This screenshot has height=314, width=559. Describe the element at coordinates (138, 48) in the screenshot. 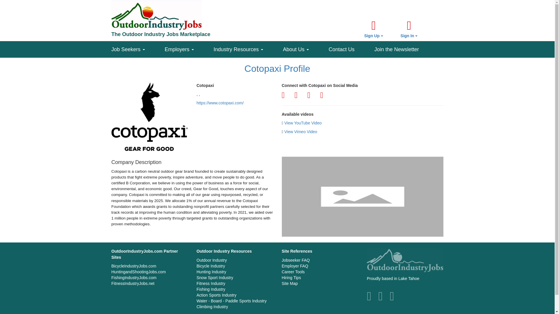

I see `Job Seekers` at that location.